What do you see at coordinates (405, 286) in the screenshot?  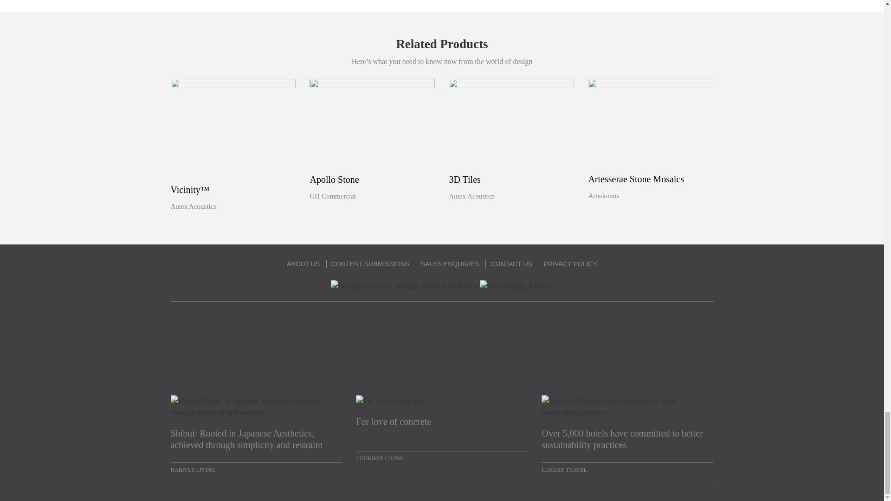 I see `Brought to you by Indesign Media Asia Pacific` at bounding box center [405, 286].